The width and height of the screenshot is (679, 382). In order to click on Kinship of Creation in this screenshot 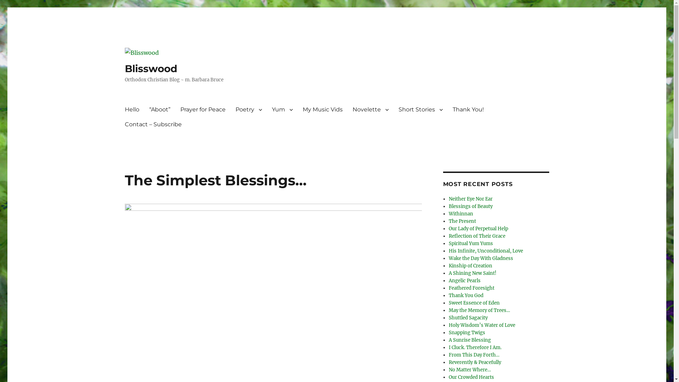, I will do `click(470, 266)`.